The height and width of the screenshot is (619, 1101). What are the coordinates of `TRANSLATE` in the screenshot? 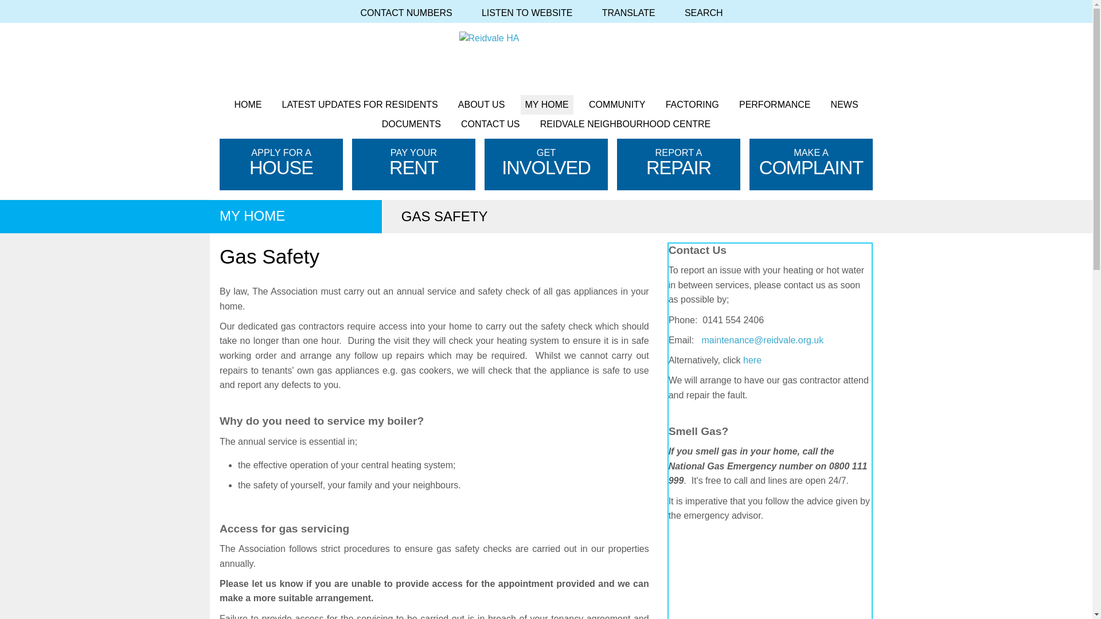 It's located at (633, 13).